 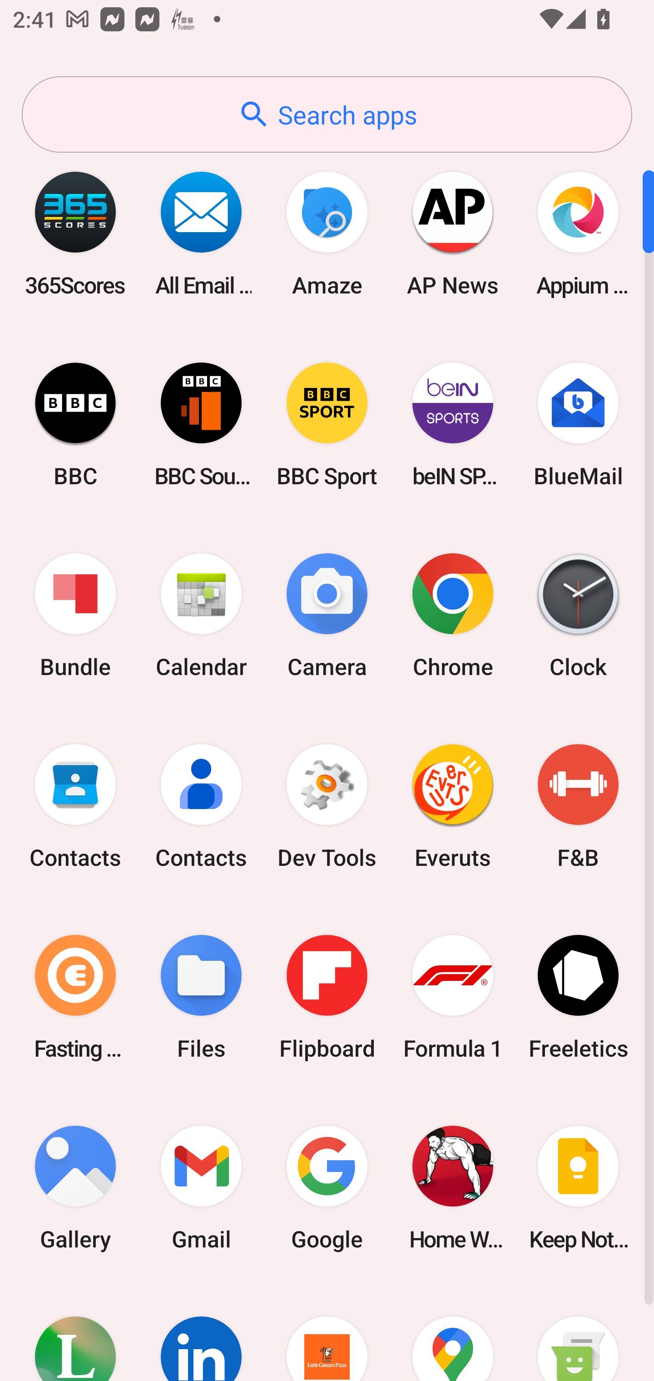 I want to click on Gallery, so click(x=75, y=1187).